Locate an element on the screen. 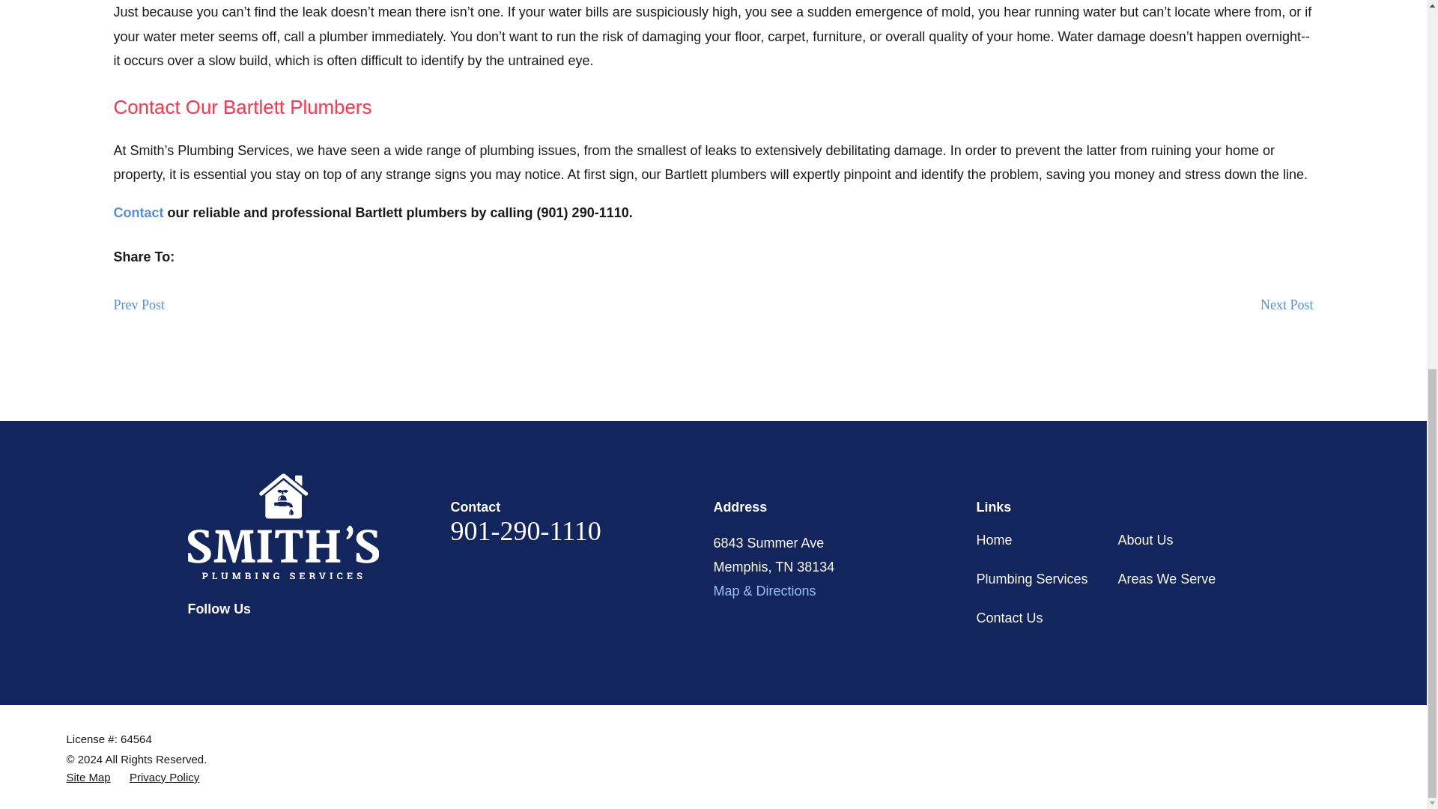  Smith's Plumbing Services is located at coordinates (283, 526).